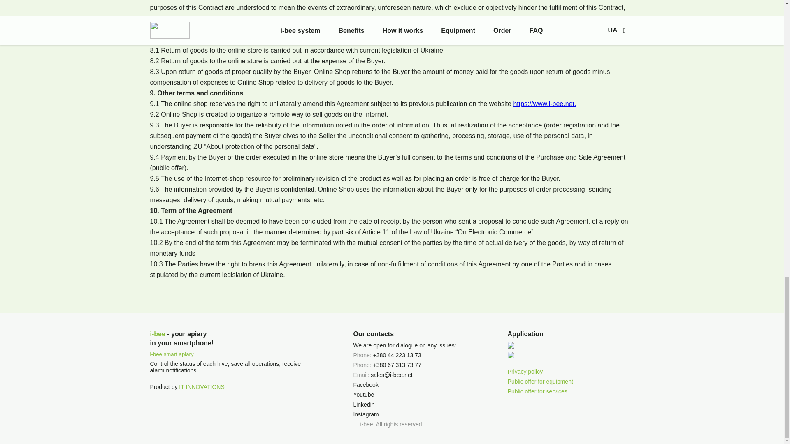 The height and width of the screenshot is (444, 790). What do you see at coordinates (202, 387) in the screenshot?
I see `IT INNOVATIONS` at bounding box center [202, 387].